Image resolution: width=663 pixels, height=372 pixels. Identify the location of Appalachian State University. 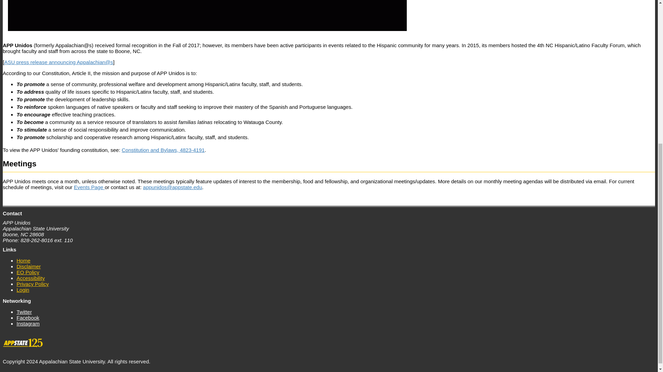
(24, 345).